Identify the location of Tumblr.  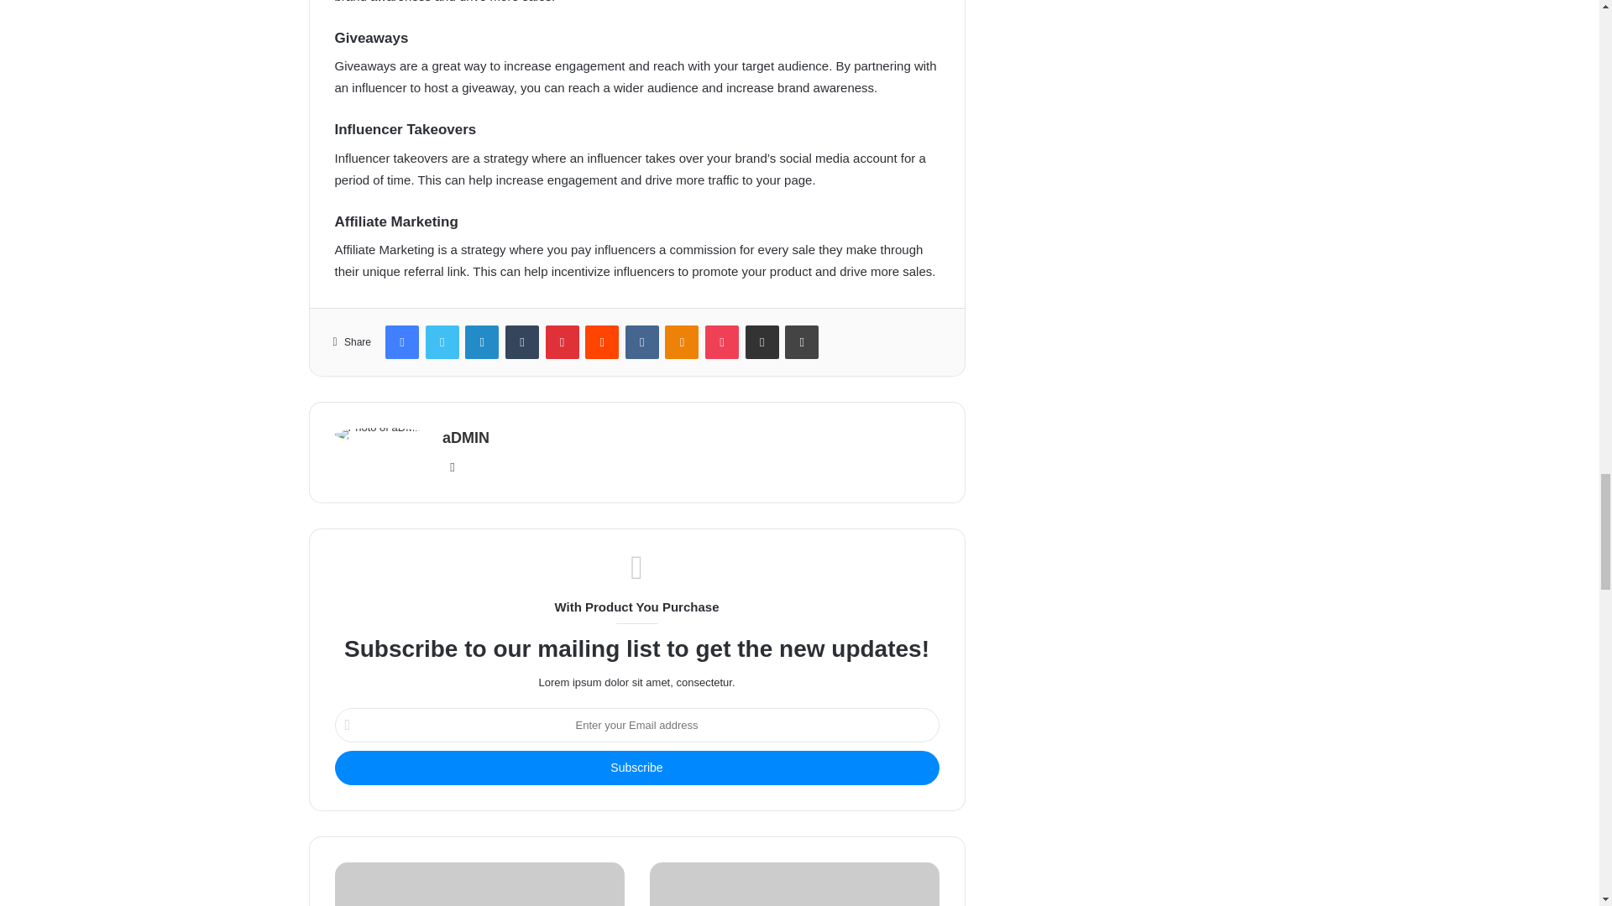
(522, 341).